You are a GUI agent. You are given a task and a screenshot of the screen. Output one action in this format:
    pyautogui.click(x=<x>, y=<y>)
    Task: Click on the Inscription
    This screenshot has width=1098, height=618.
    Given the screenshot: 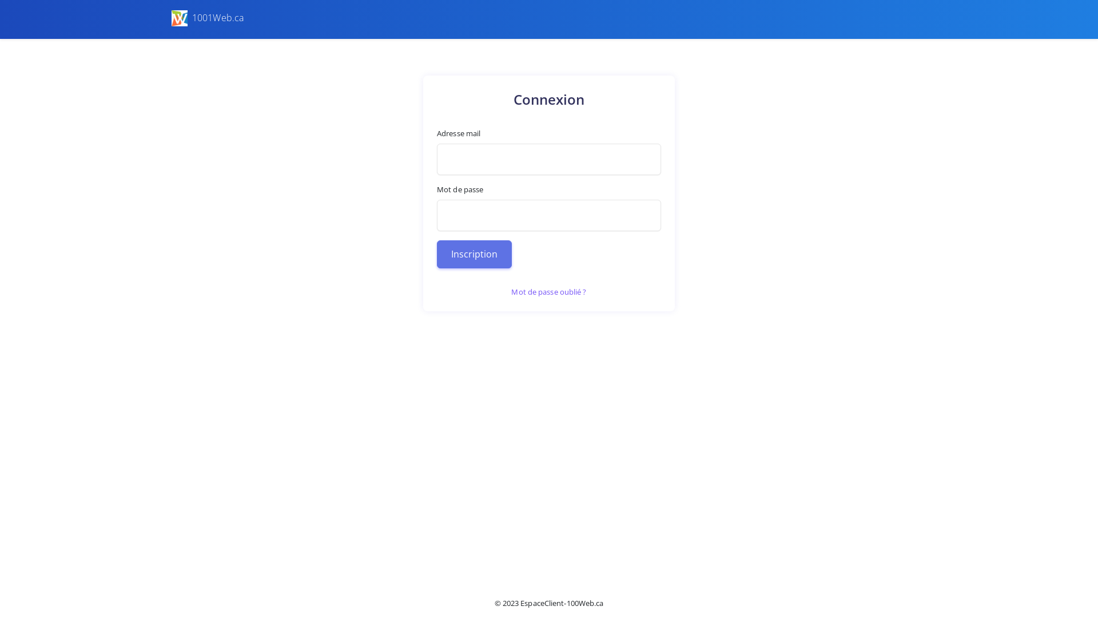 What is the action you would take?
    pyautogui.click(x=475, y=255)
    